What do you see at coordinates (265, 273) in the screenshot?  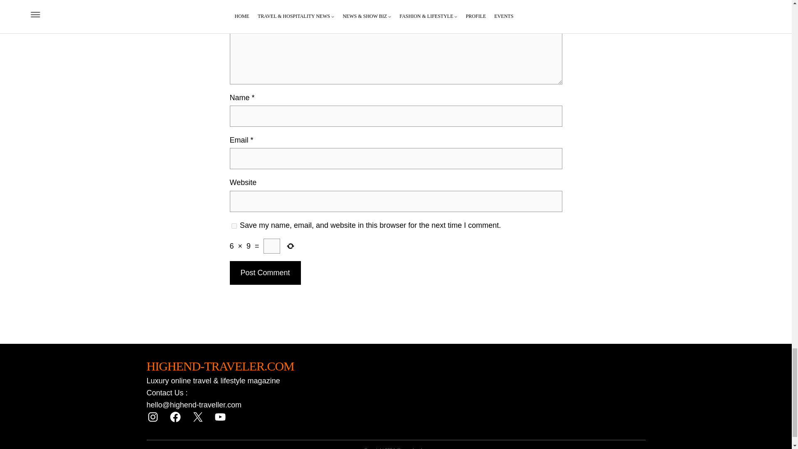 I see `Post Comment` at bounding box center [265, 273].